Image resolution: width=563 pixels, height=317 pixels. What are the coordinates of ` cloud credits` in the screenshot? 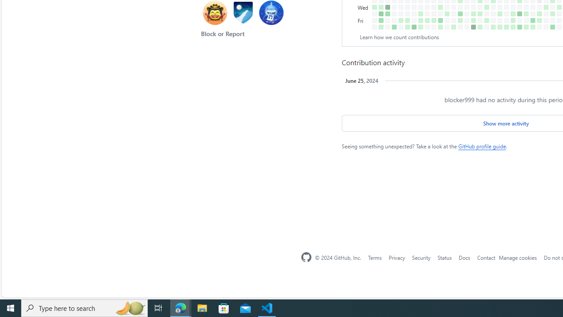 It's located at (411, 139).